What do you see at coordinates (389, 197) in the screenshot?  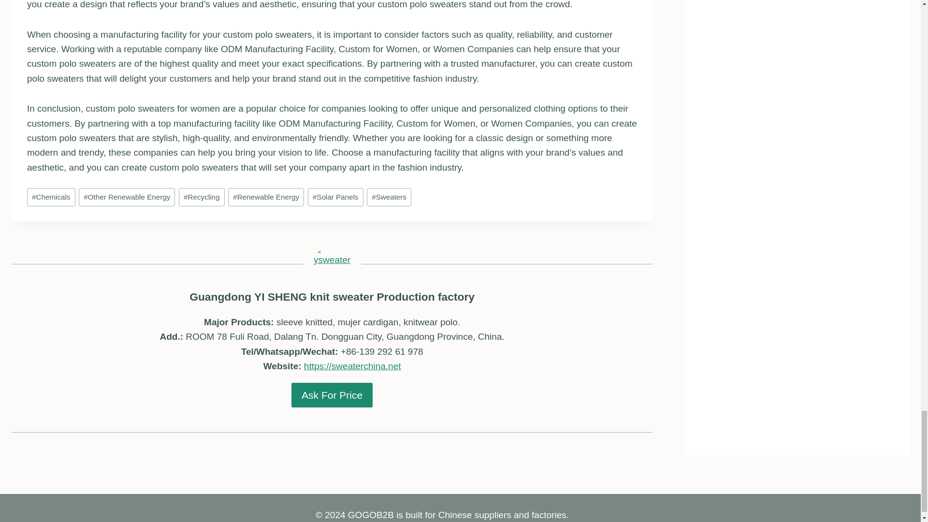 I see `Sweaters` at bounding box center [389, 197].